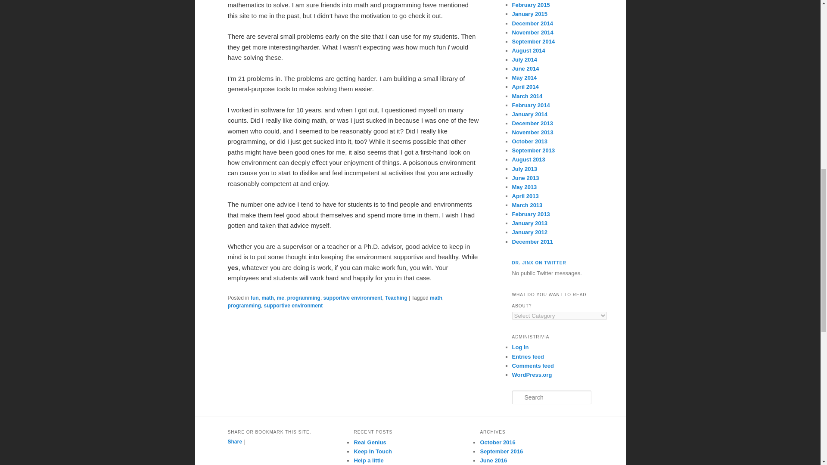 The image size is (827, 465). I want to click on programming, so click(304, 298).